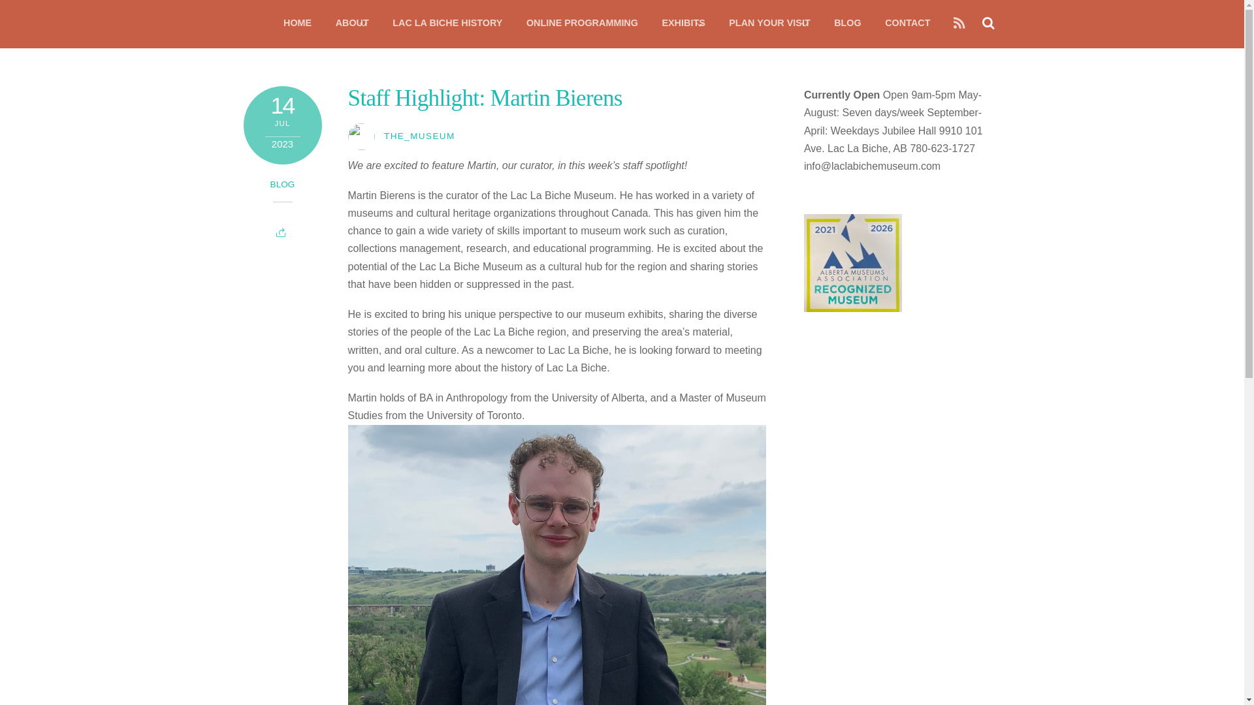  I want to click on PLAN YOUR VISIT, so click(769, 23).